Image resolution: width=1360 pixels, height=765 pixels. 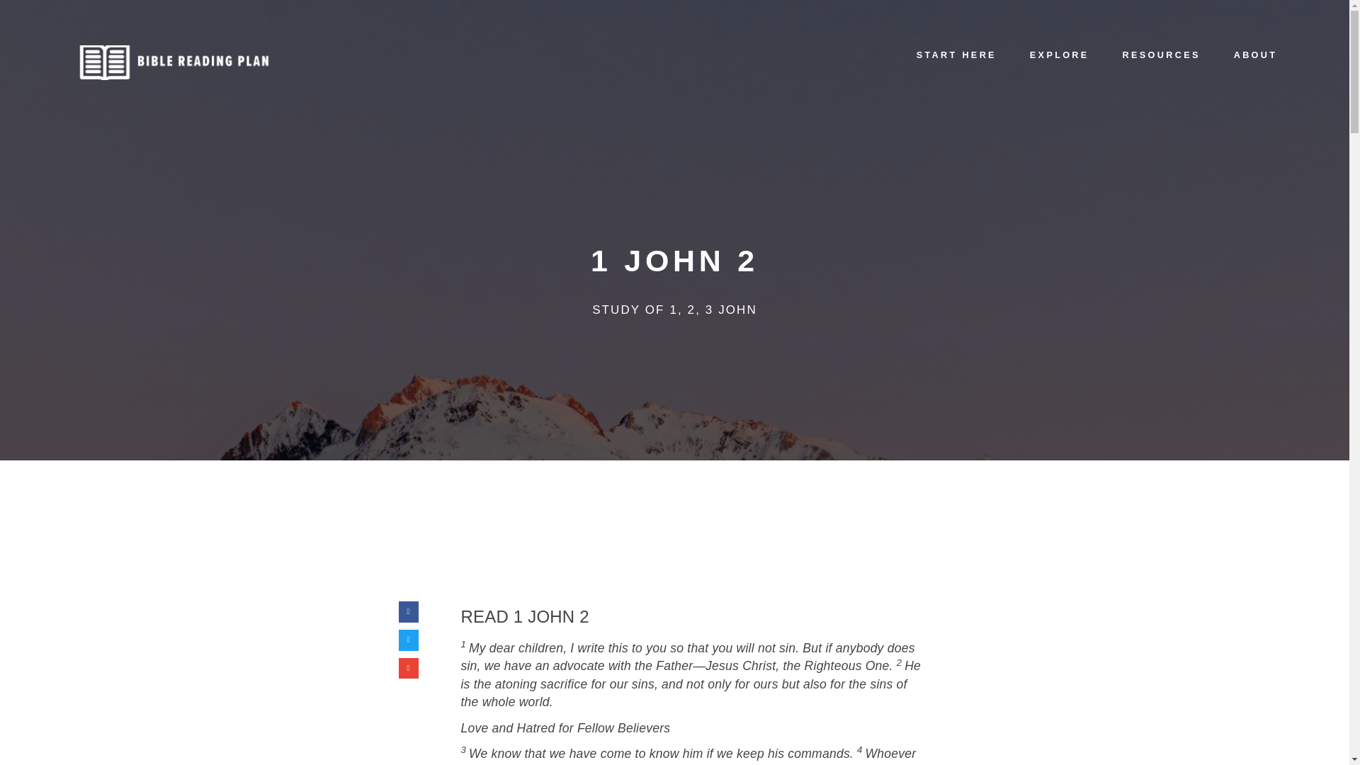 I want to click on EXPLORE, so click(x=1059, y=28).